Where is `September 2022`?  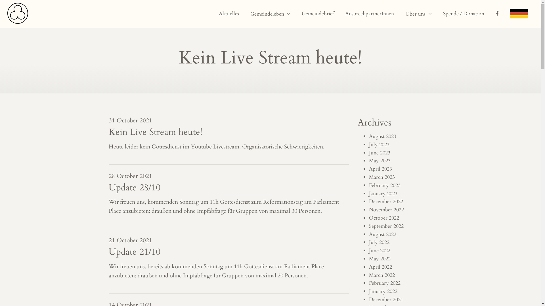
September 2022 is located at coordinates (386, 226).